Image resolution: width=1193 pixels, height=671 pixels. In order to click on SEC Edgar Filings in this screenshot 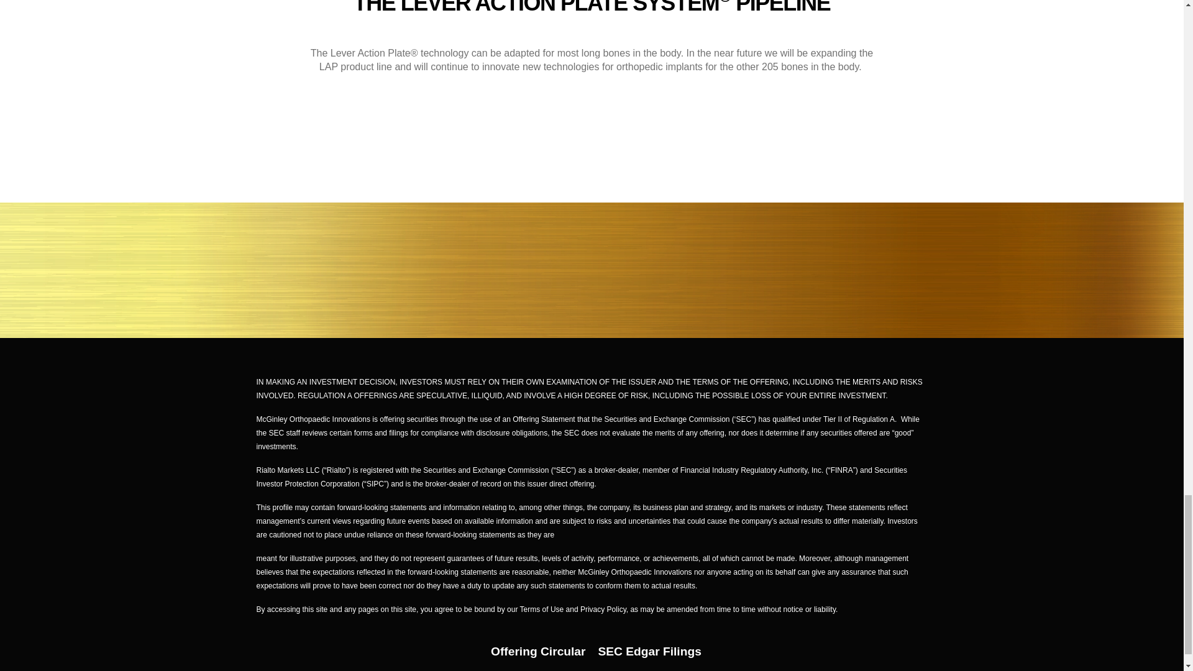, I will do `click(649, 651)`.